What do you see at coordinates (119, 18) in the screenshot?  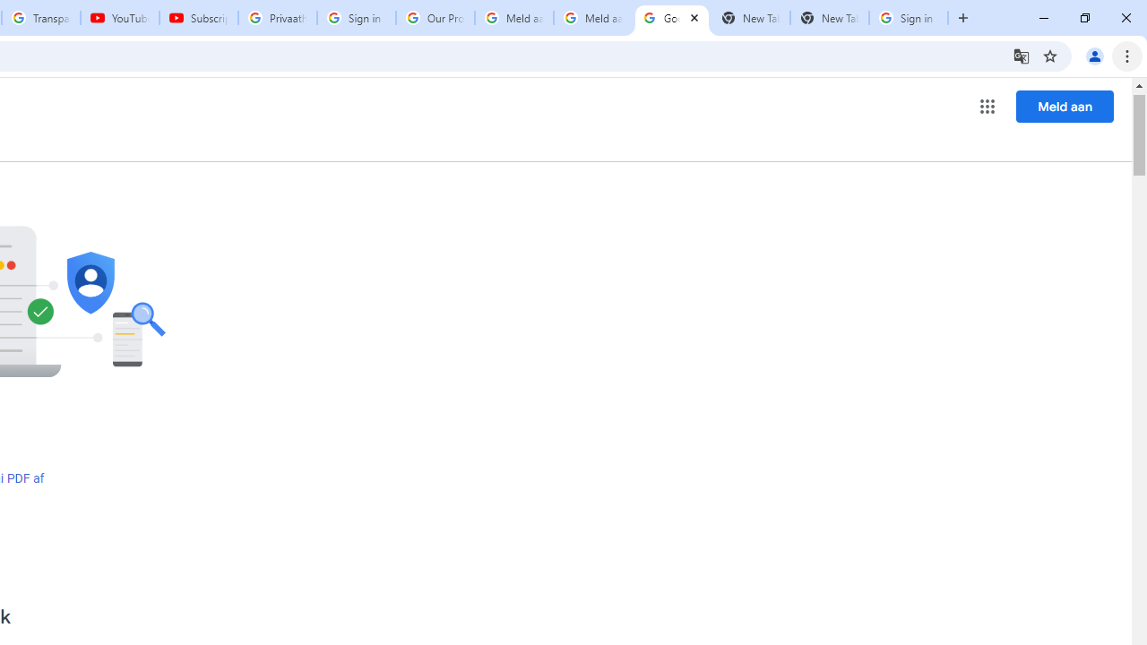 I see `YouTube` at bounding box center [119, 18].